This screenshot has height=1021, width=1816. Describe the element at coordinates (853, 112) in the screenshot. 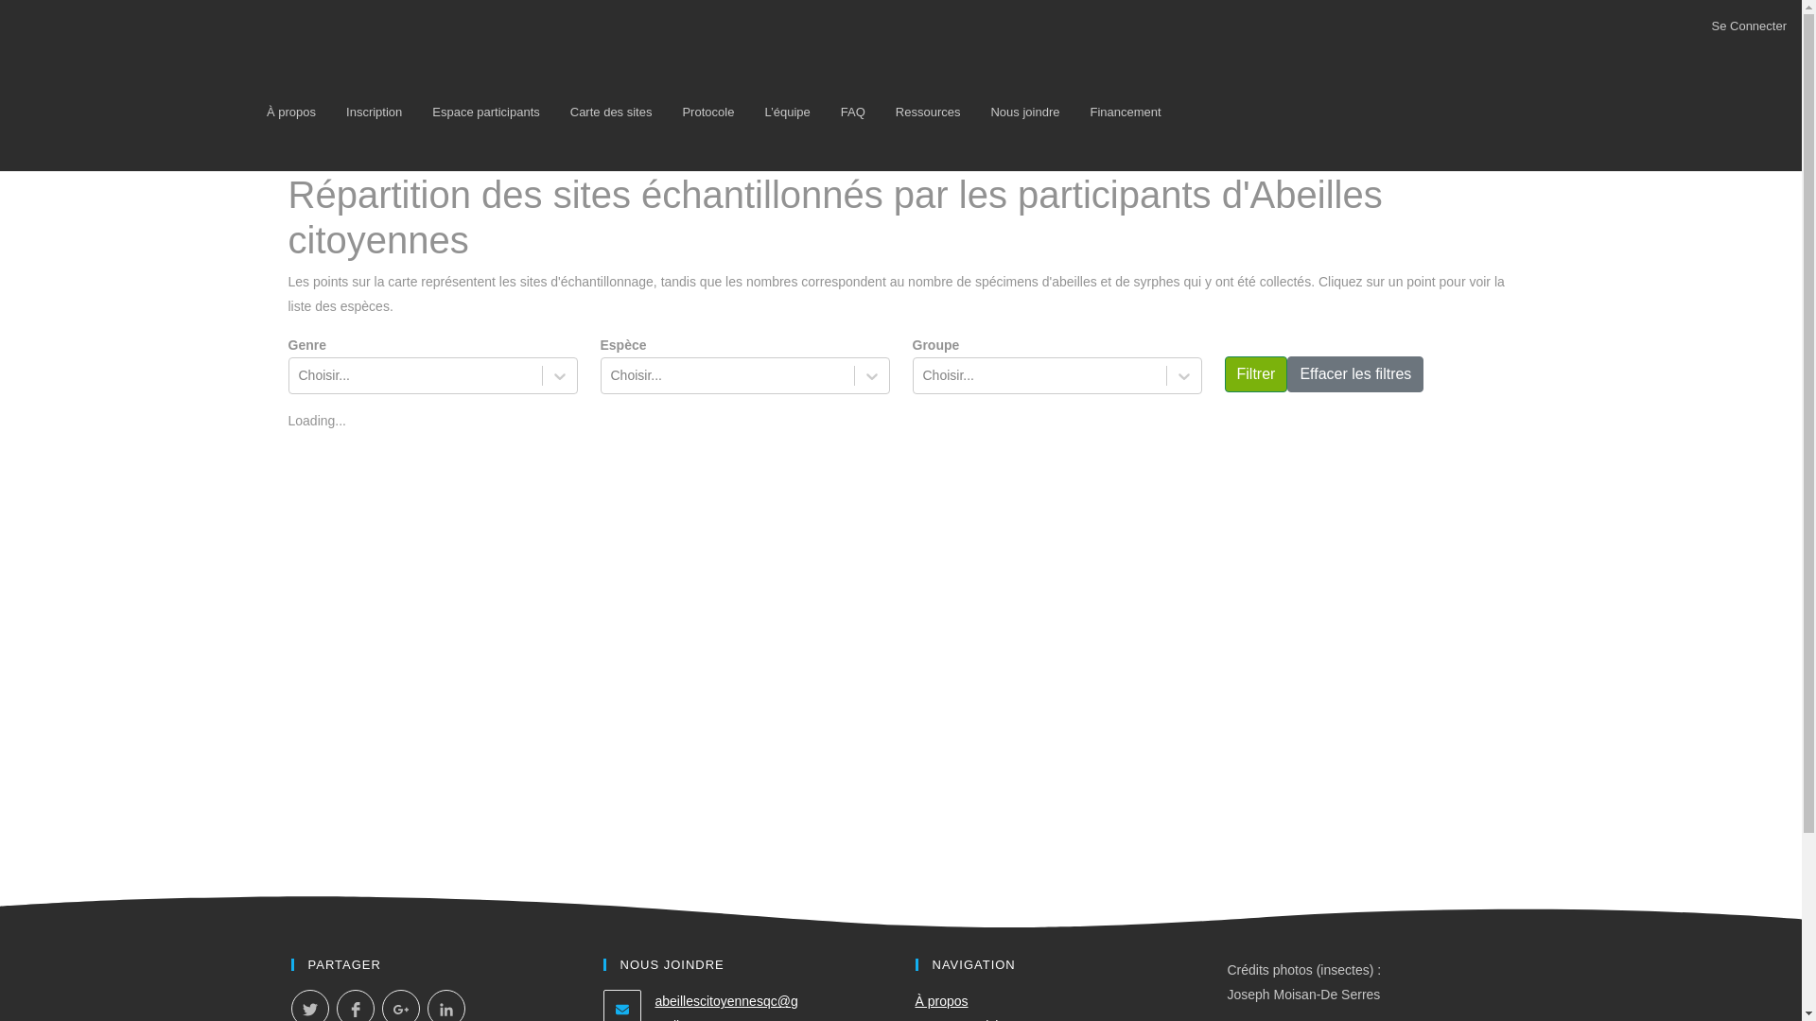

I see `FAQ` at that location.